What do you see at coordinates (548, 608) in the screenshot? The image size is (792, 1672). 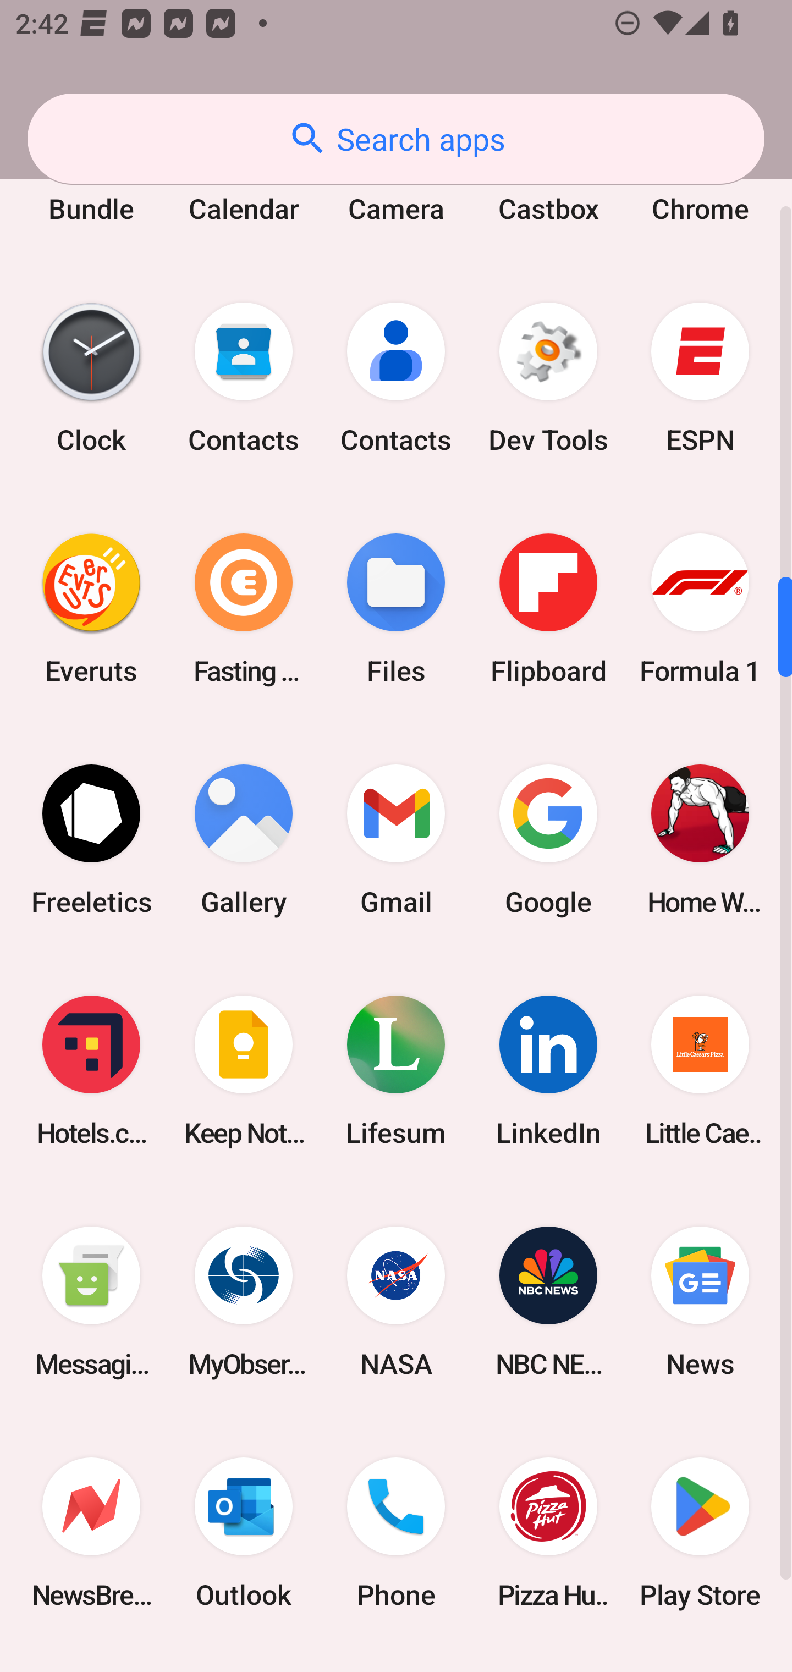 I see `Flipboard` at bounding box center [548, 608].